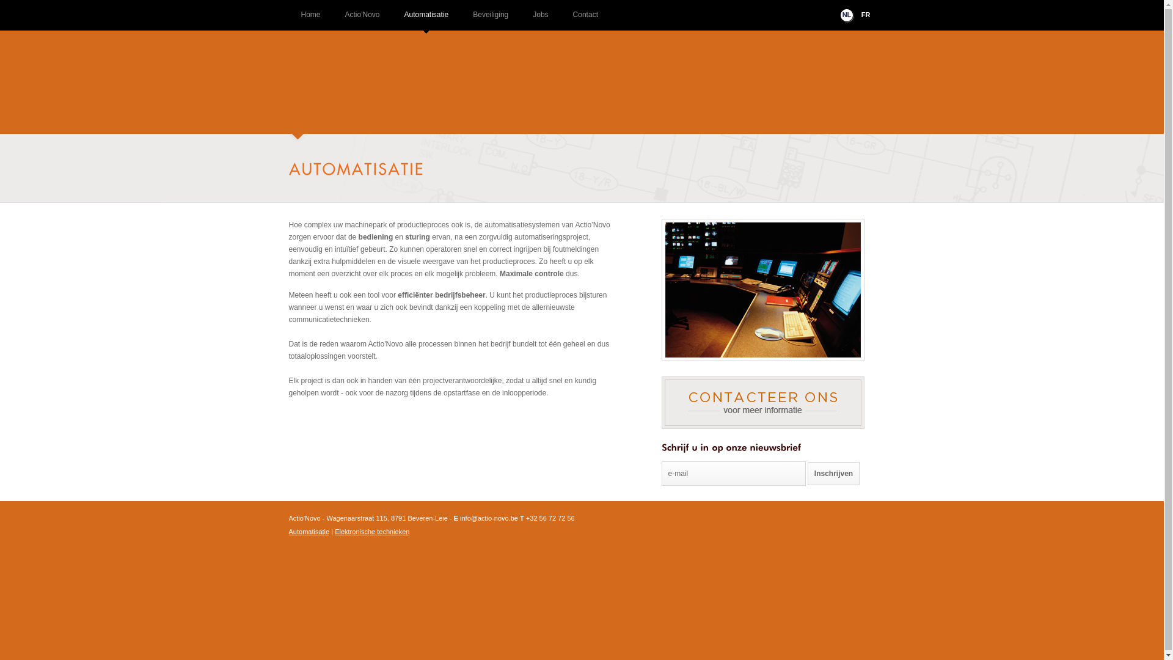 The height and width of the screenshot is (660, 1173). What do you see at coordinates (866, 16) in the screenshot?
I see `FR` at bounding box center [866, 16].